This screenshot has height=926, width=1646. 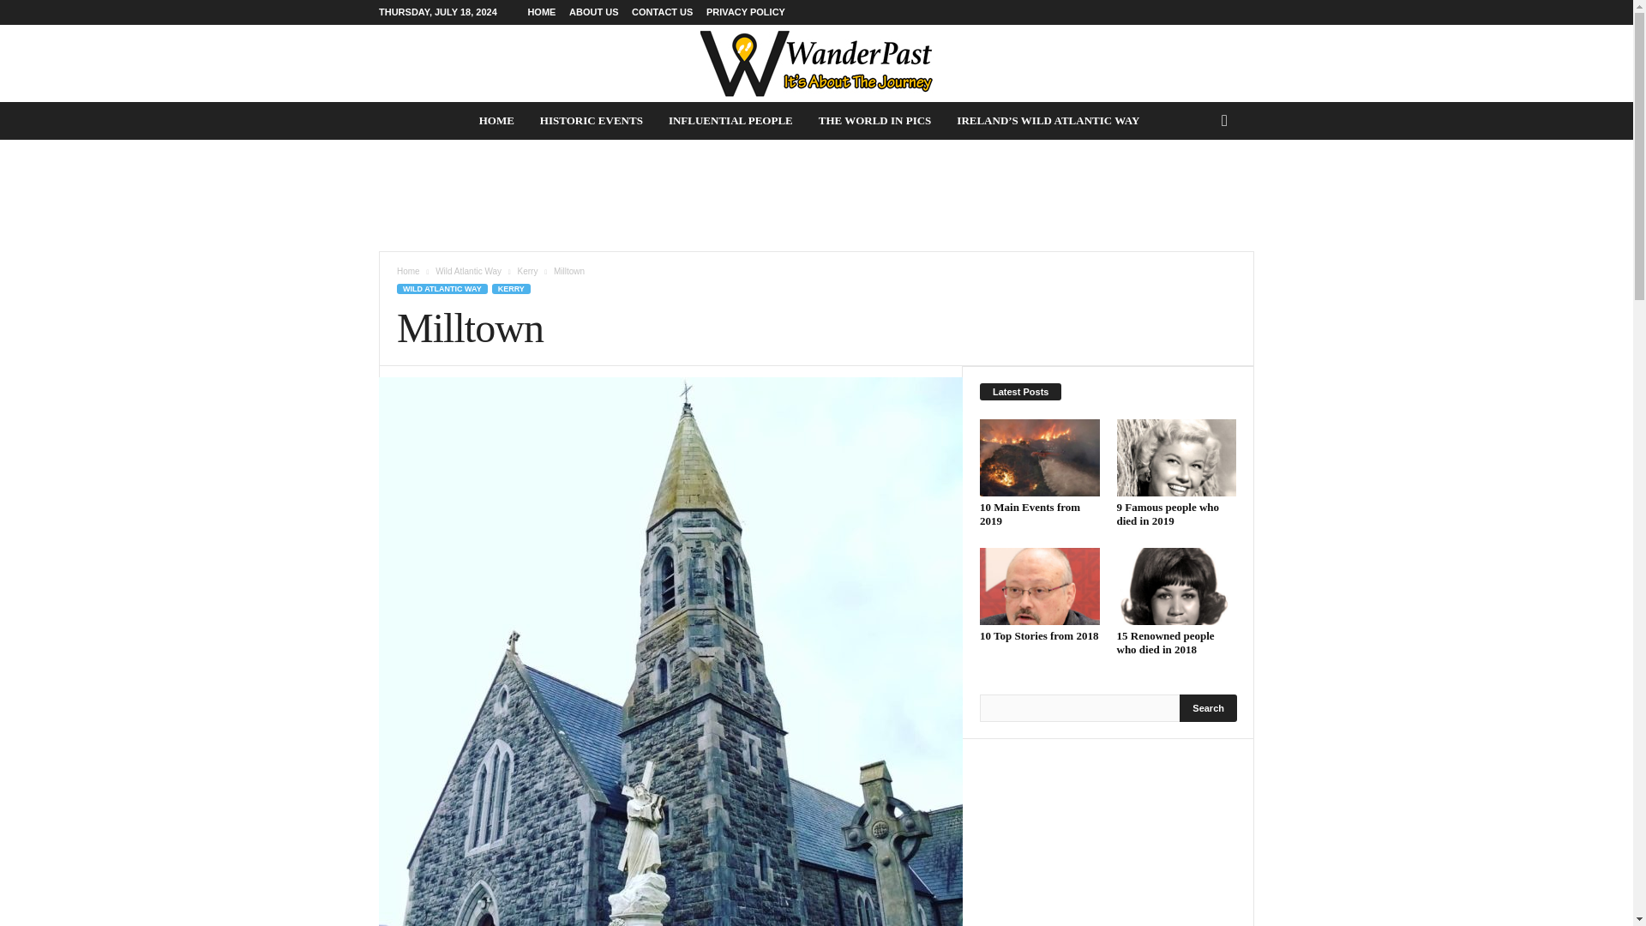 I want to click on Advertisement, so click(x=815, y=195).